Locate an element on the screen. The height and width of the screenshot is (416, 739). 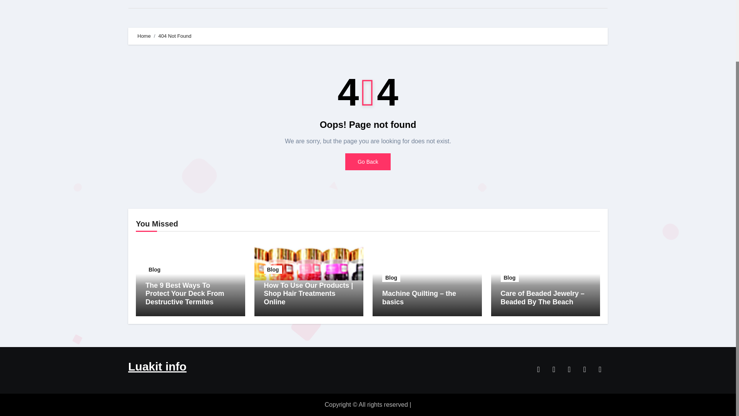
Go Back is located at coordinates (368, 162).